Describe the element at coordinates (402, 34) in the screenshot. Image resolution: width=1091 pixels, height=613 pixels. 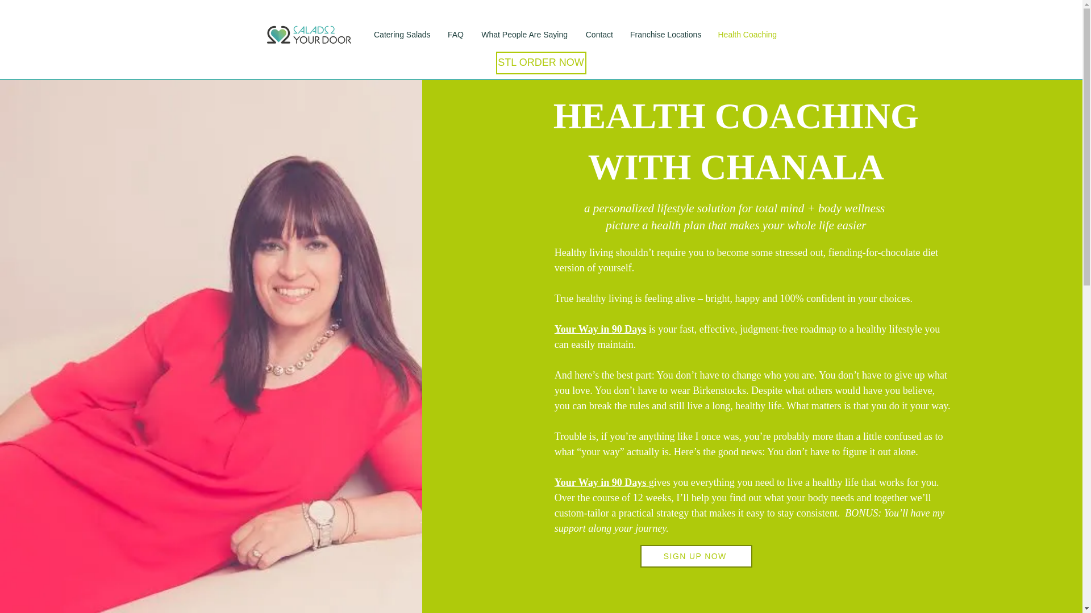
I see `Catering Salads` at that location.